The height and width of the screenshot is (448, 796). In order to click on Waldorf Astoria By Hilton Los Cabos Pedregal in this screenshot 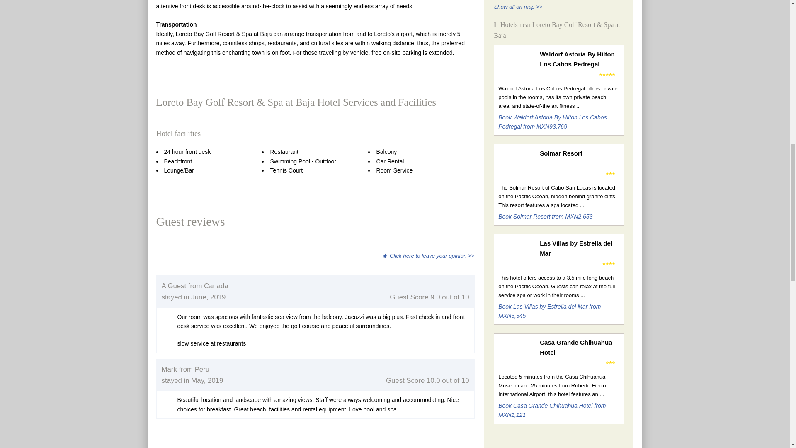, I will do `click(579, 59)`.